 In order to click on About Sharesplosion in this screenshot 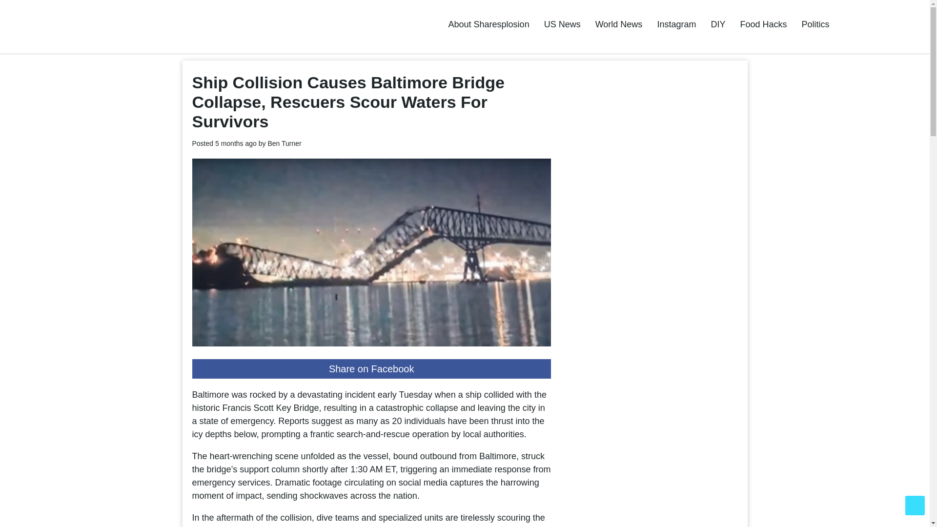, I will do `click(489, 24)`.